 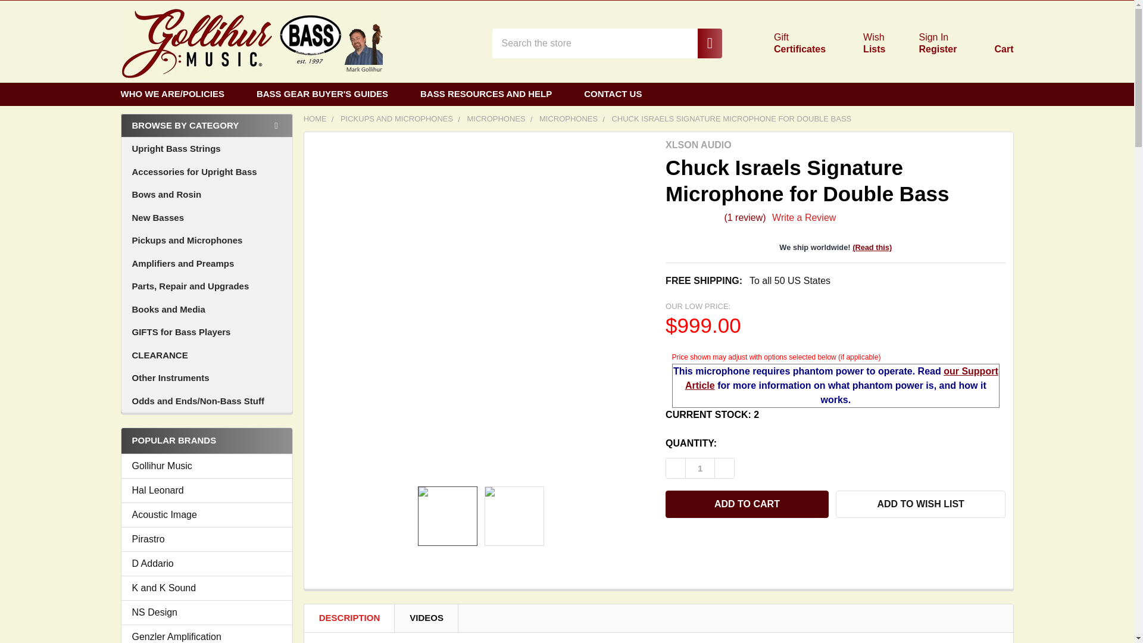 What do you see at coordinates (860, 43) in the screenshot?
I see `Wish Lists` at bounding box center [860, 43].